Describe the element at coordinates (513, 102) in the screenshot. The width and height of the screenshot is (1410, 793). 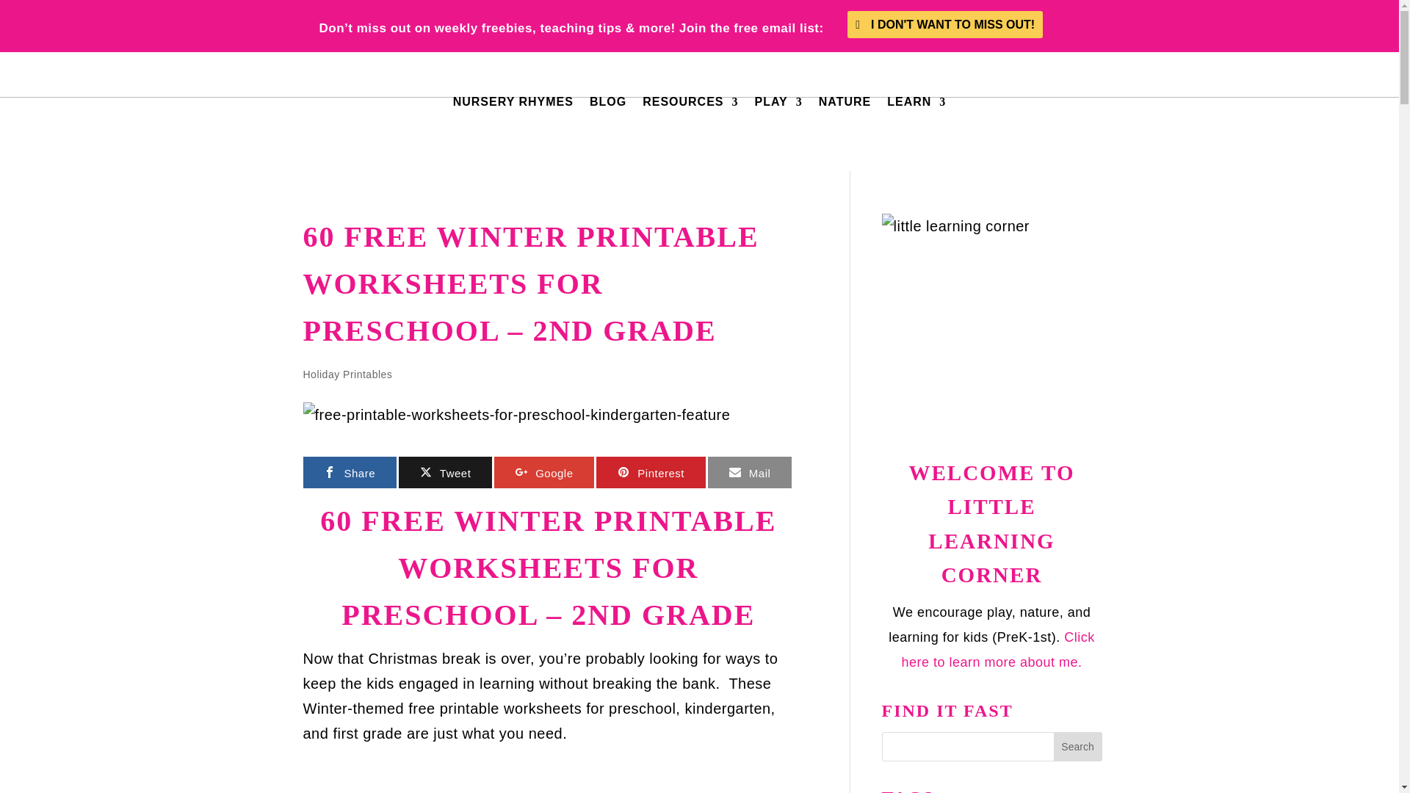
I see `NURSERY RHYMES` at that location.